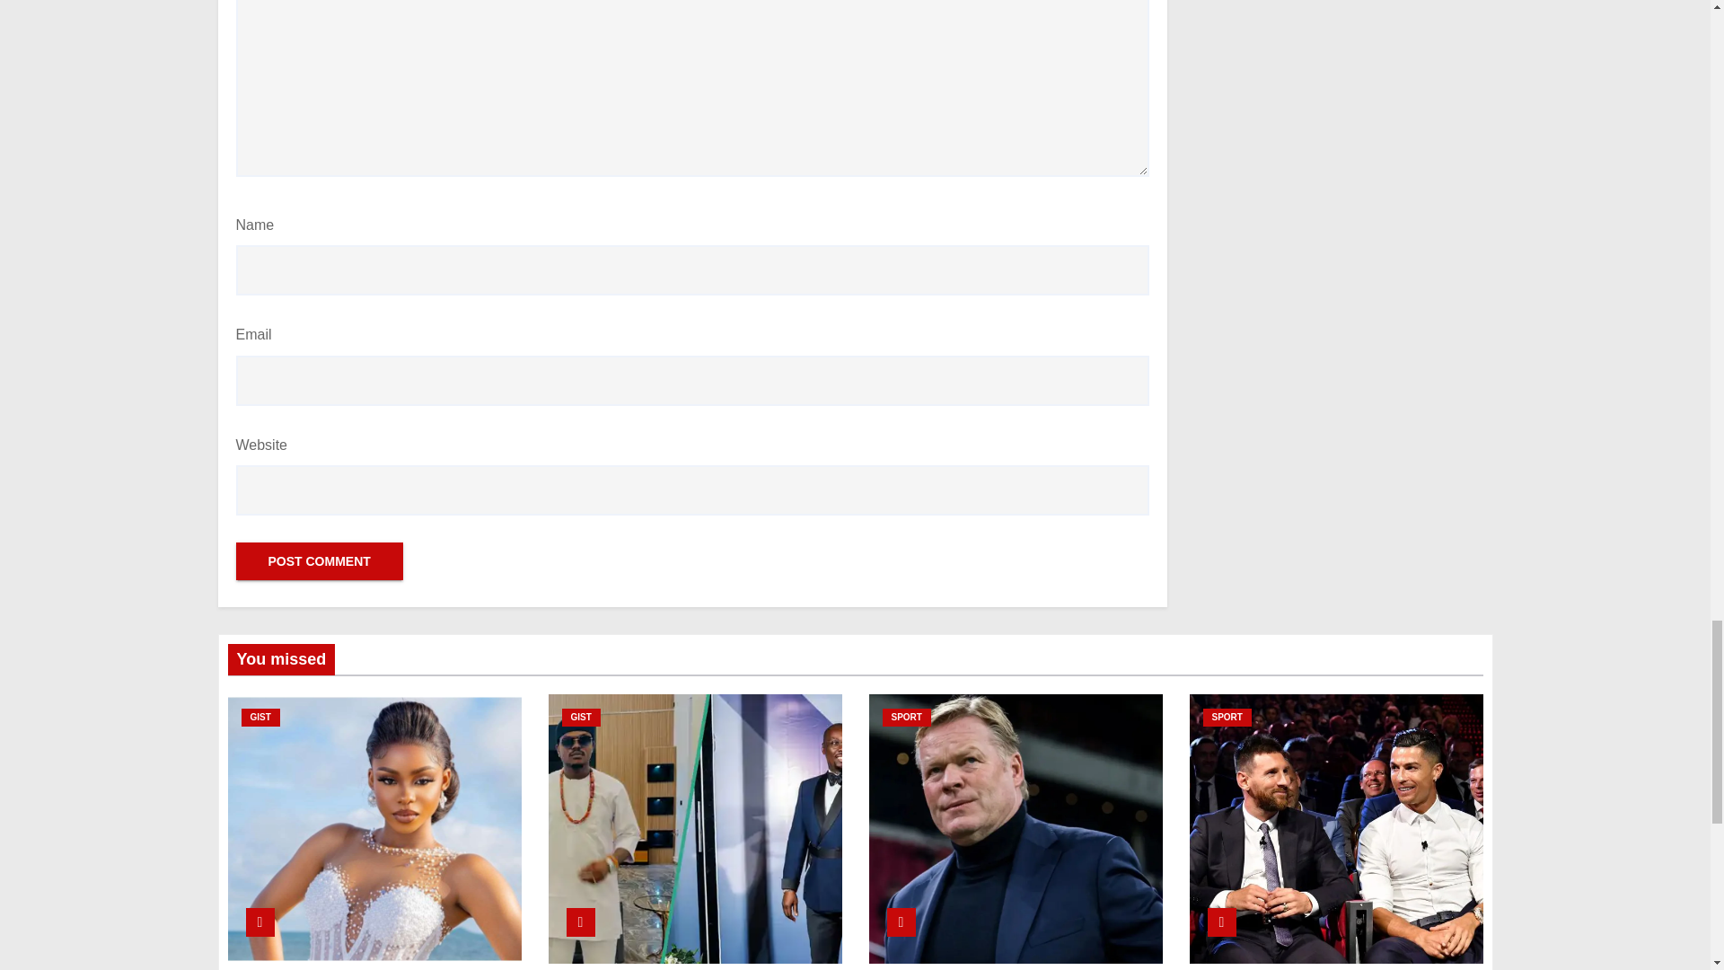 This screenshot has width=1724, height=970. What do you see at coordinates (318, 560) in the screenshot?
I see `Post Comment` at bounding box center [318, 560].